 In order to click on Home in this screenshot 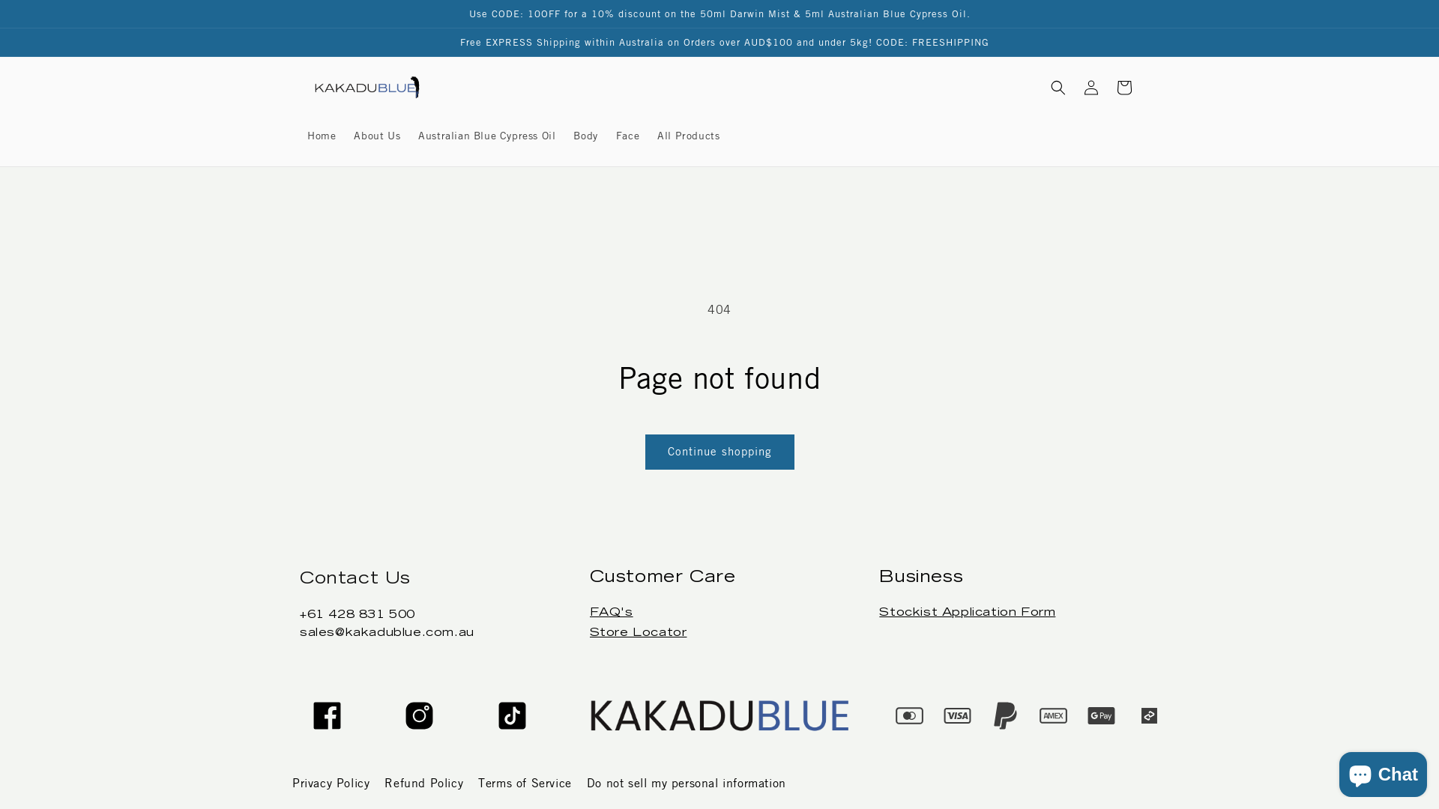, I will do `click(322, 136)`.